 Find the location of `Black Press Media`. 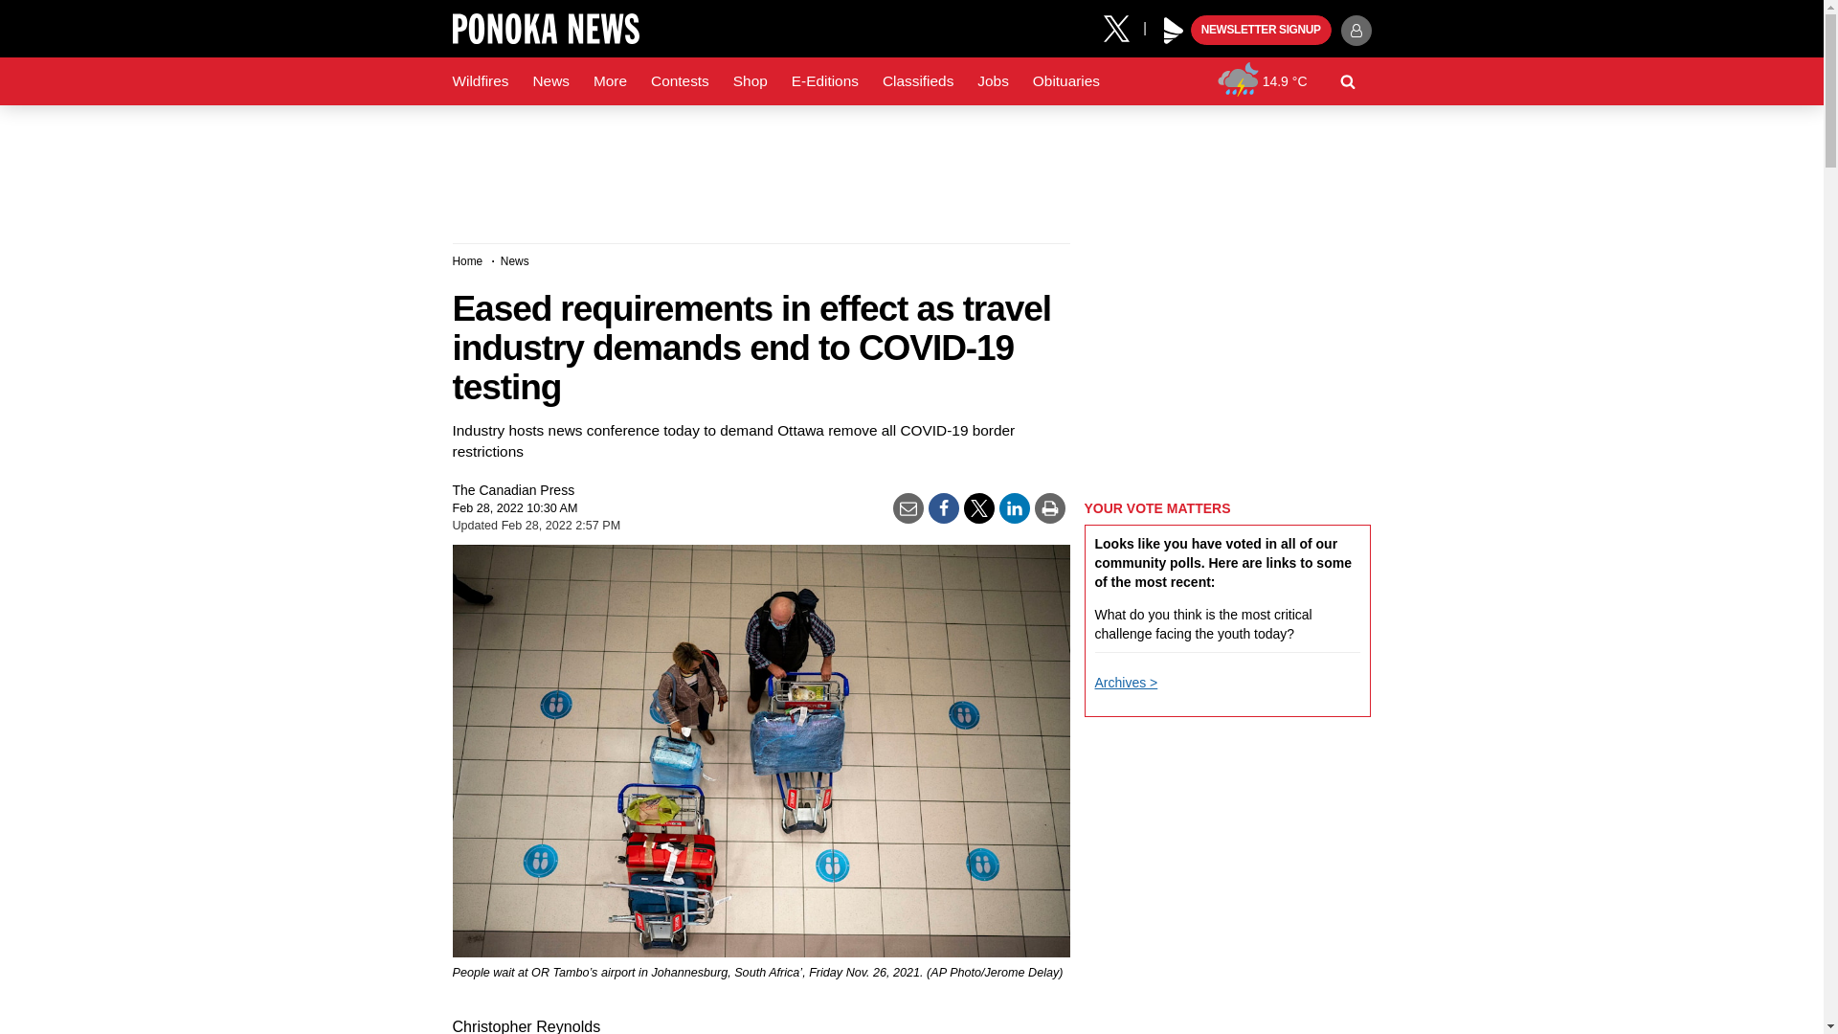

Black Press Media is located at coordinates (1174, 31).